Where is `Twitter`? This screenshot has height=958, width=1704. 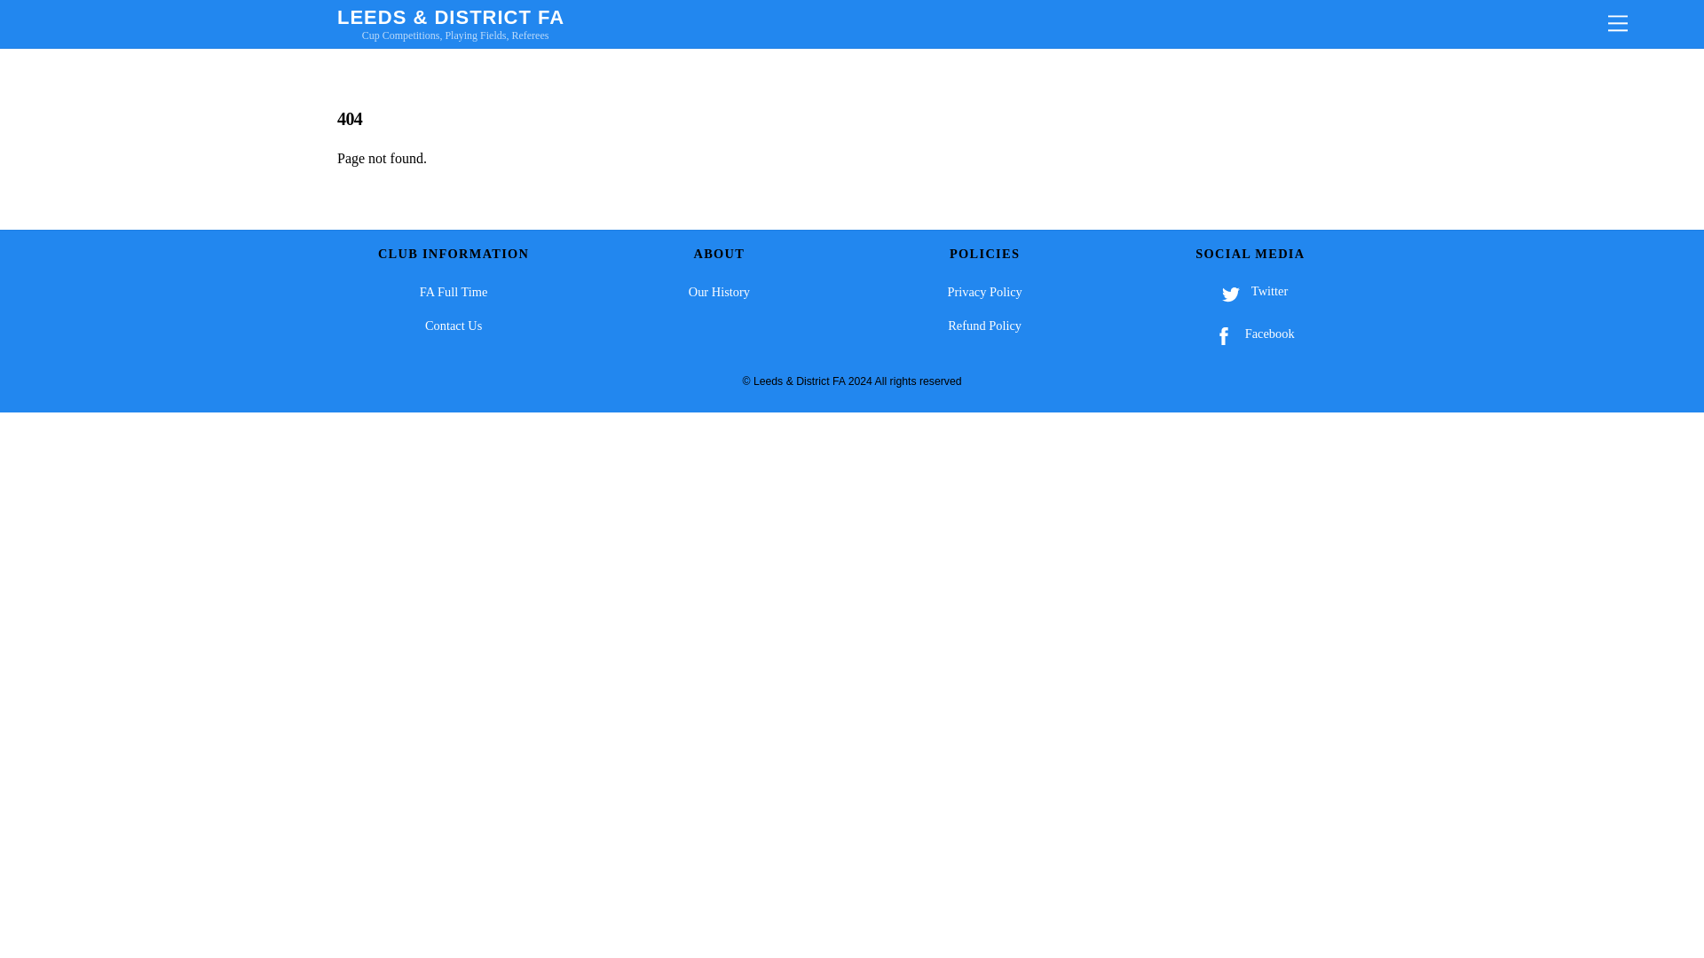
Twitter is located at coordinates (1250, 290).